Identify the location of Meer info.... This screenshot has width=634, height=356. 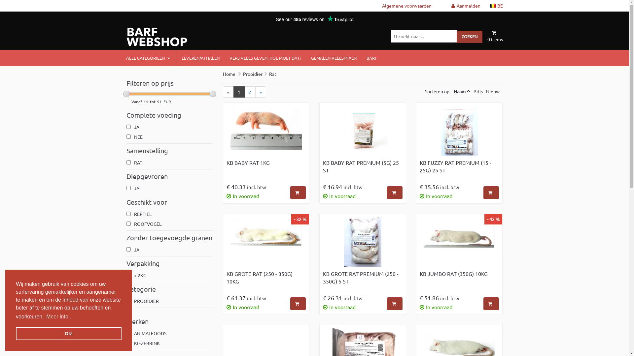
(59, 317).